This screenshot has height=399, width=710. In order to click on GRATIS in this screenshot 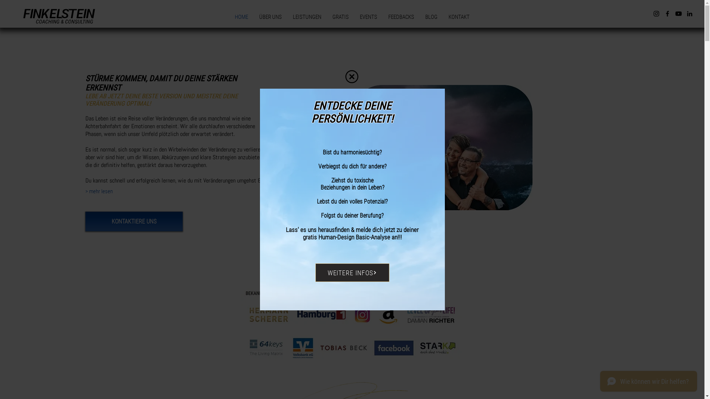, I will do `click(341, 17)`.